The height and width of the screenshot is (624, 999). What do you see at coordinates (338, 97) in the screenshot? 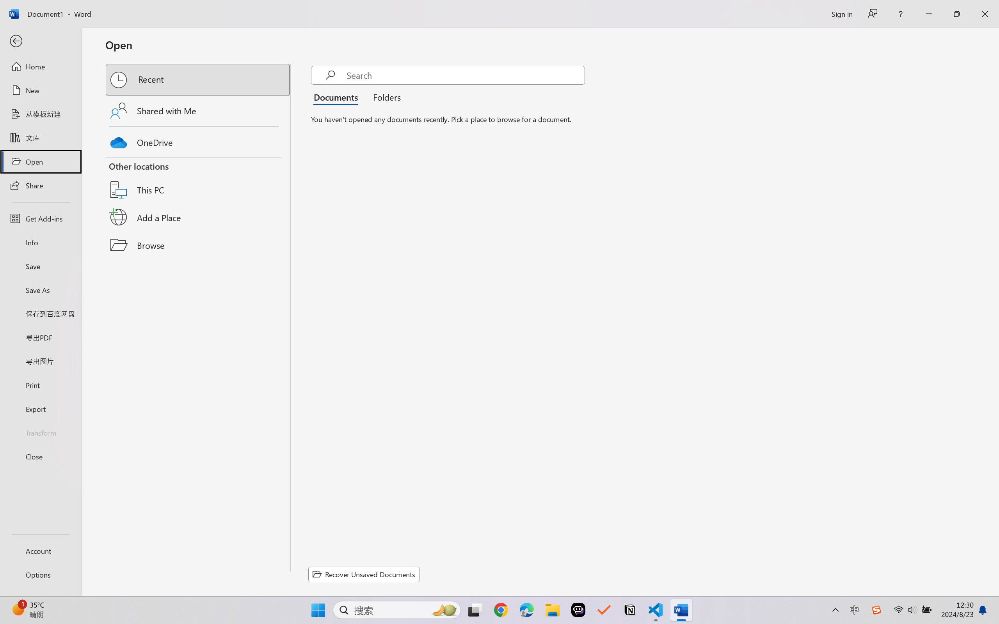
I see `Documents` at bounding box center [338, 97].